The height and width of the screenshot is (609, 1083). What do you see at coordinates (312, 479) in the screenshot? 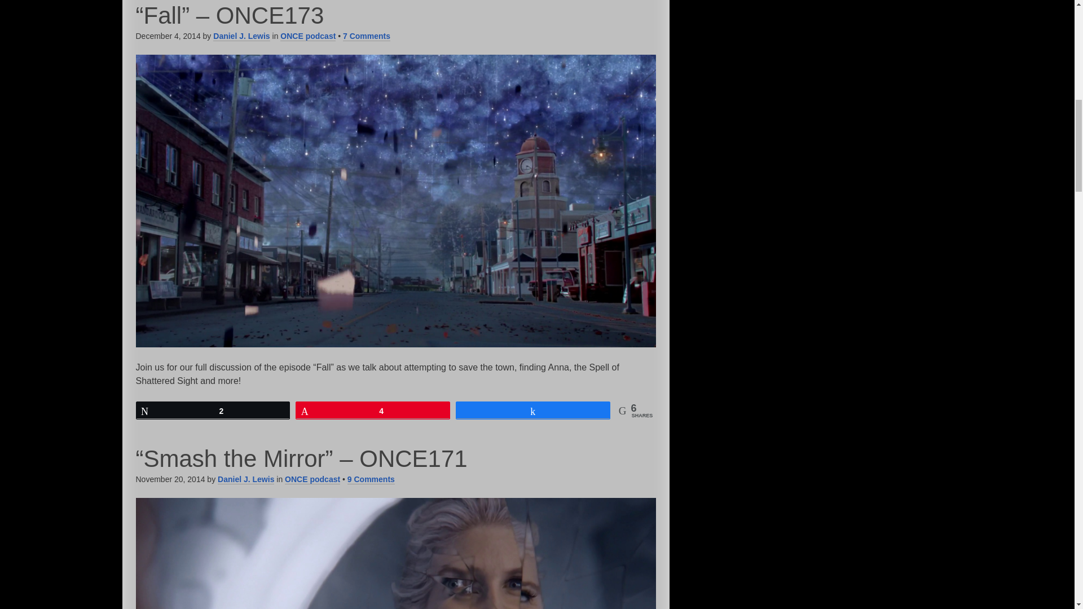
I see `ONCE podcast` at bounding box center [312, 479].